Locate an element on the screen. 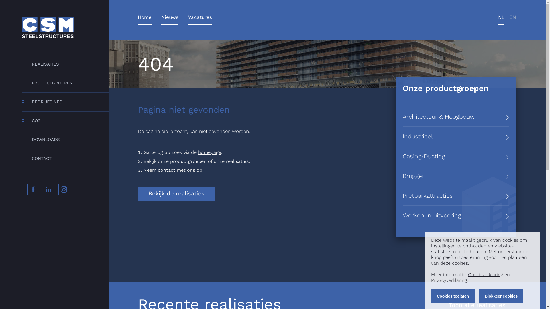  Vacatures is located at coordinates (200, 20).